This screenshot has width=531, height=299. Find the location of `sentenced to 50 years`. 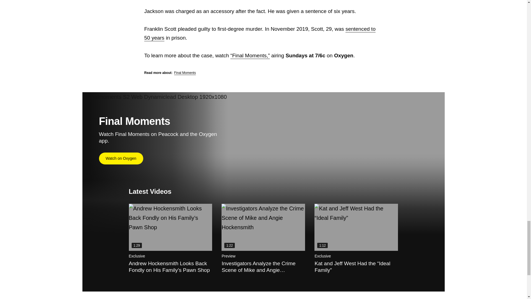

sentenced to 50 years is located at coordinates (260, 33).